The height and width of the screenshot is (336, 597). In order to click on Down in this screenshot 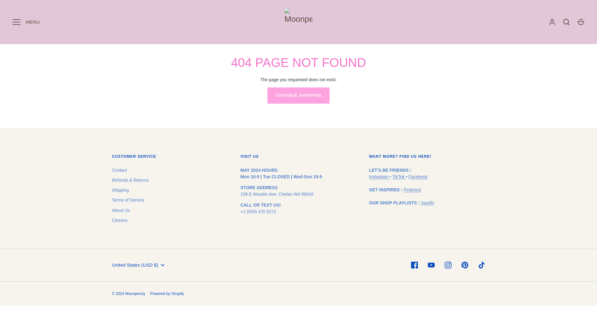, I will do `click(162, 265)`.